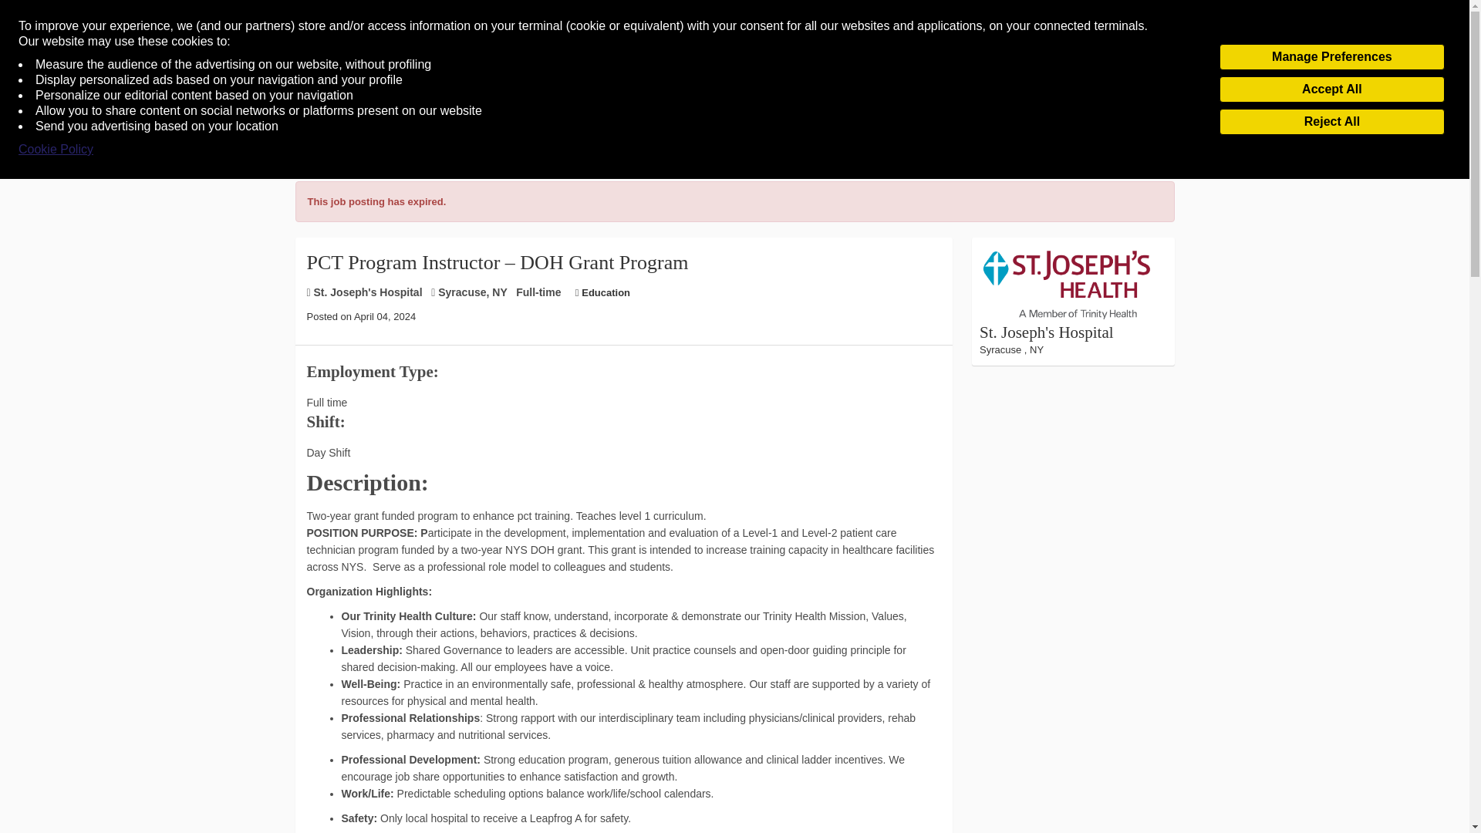  I want to click on syracuse.com, so click(733, 89).